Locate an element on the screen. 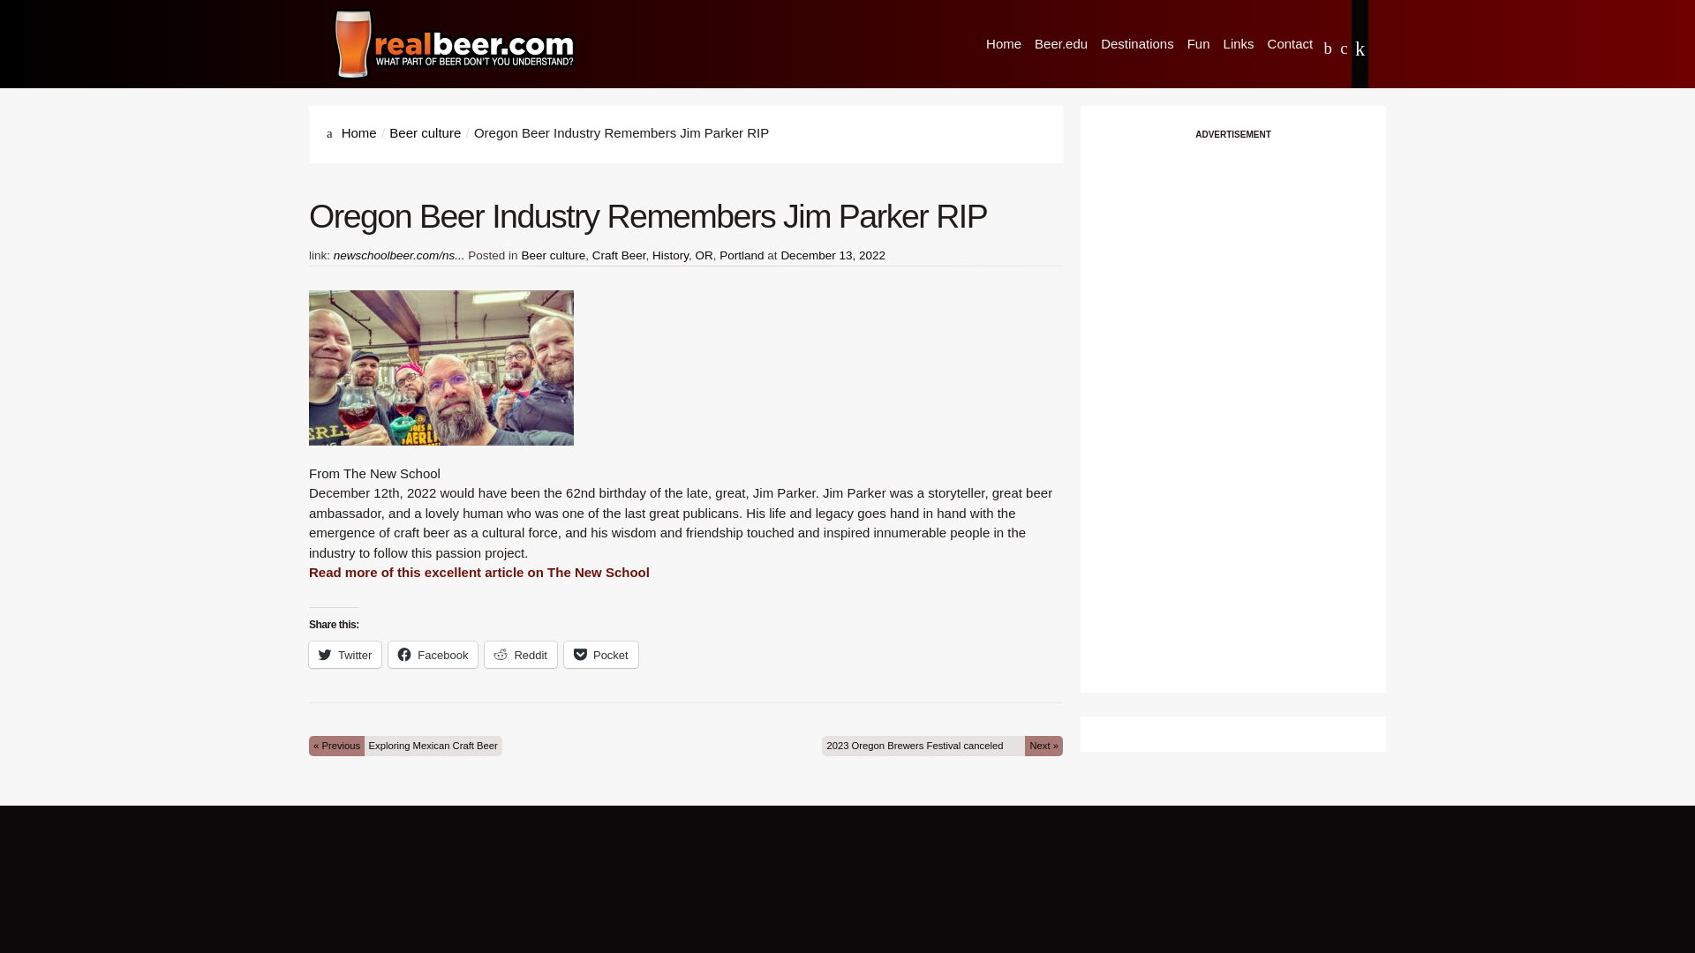 This screenshot has width=1695, height=953. Click to share on Pocket is located at coordinates (601, 655).